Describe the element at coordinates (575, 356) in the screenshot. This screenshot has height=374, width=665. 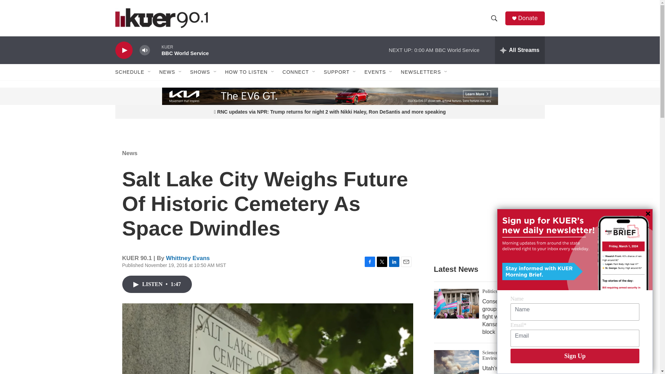
I see `Sign Up` at that location.